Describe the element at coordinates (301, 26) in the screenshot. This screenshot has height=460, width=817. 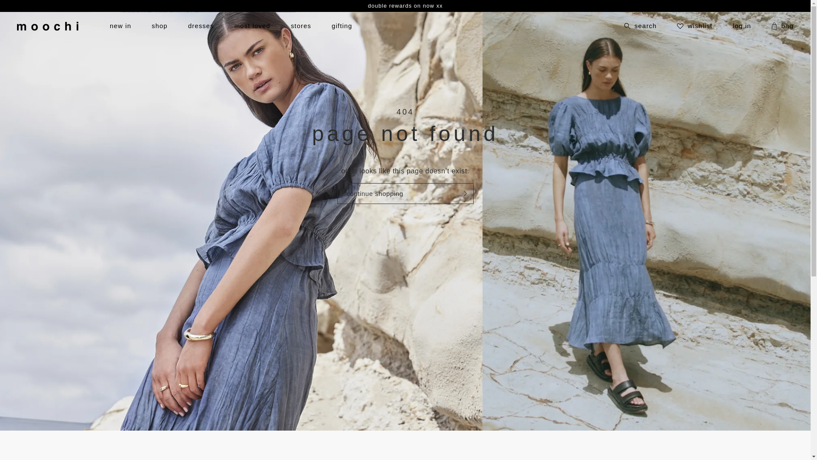
I see `stores` at that location.